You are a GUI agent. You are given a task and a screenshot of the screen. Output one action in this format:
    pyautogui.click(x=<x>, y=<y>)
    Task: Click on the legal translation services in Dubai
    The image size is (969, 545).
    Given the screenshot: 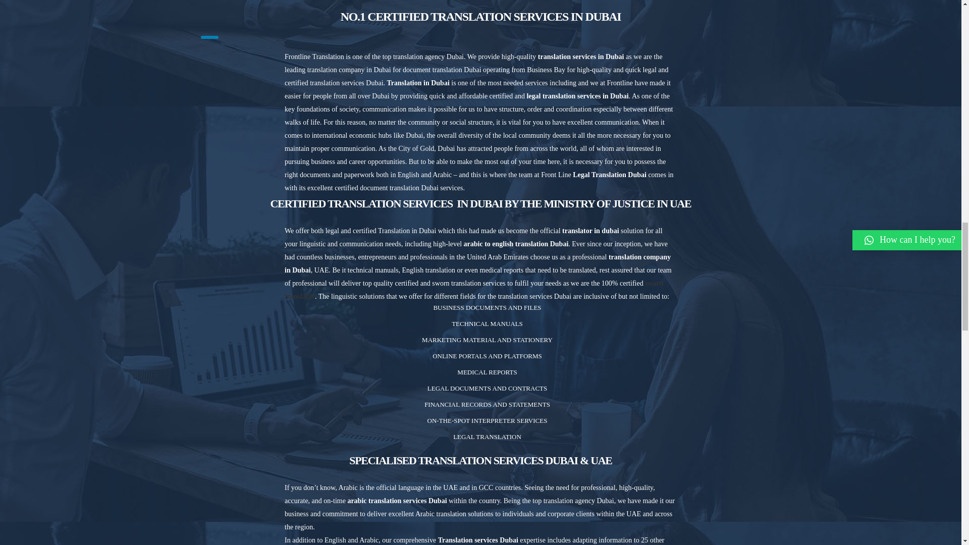 What is the action you would take?
    pyautogui.click(x=577, y=96)
    